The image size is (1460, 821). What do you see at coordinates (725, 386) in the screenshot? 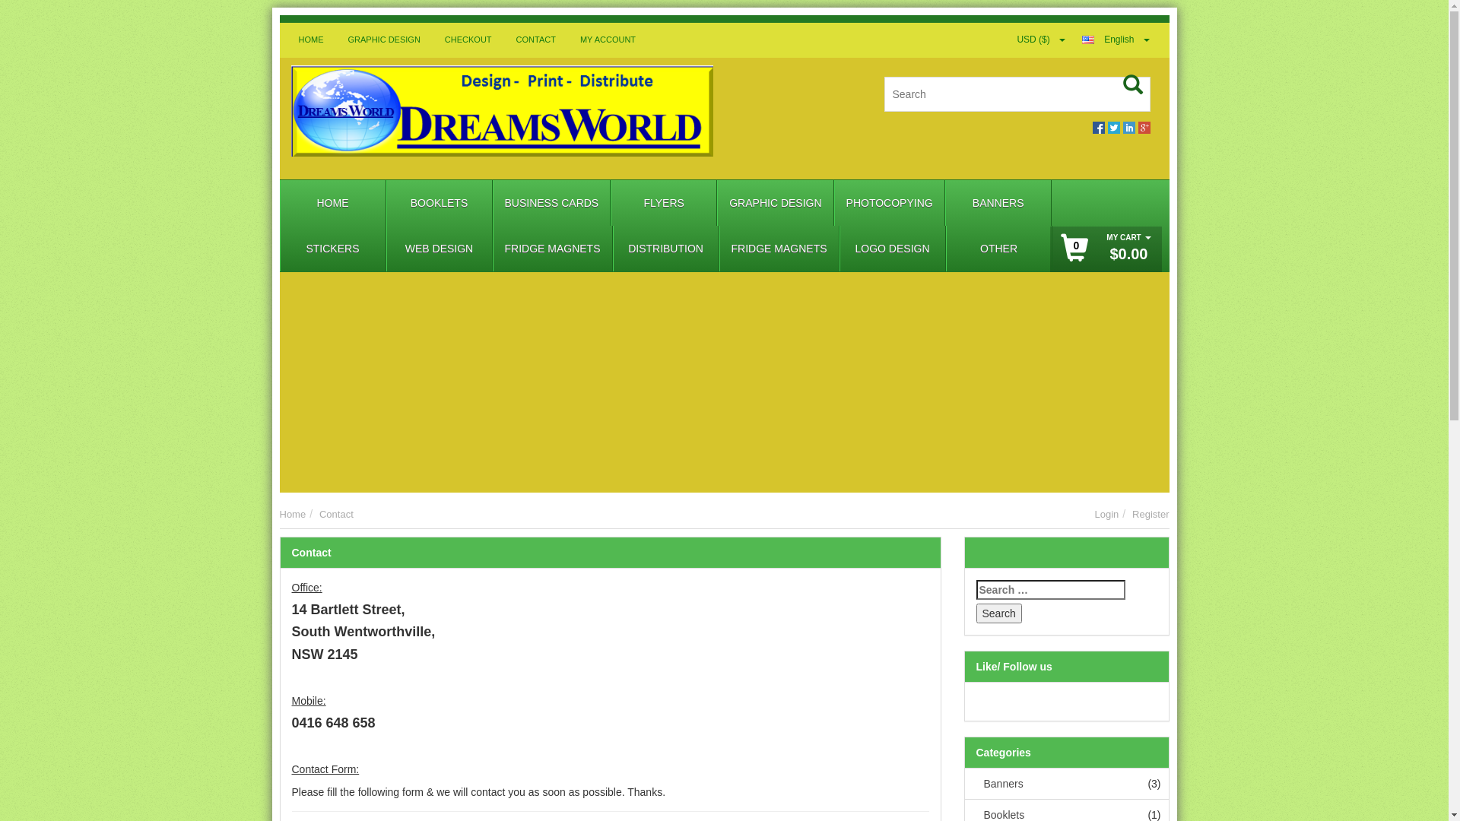
I see `Advertisement` at bounding box center [725, 386].